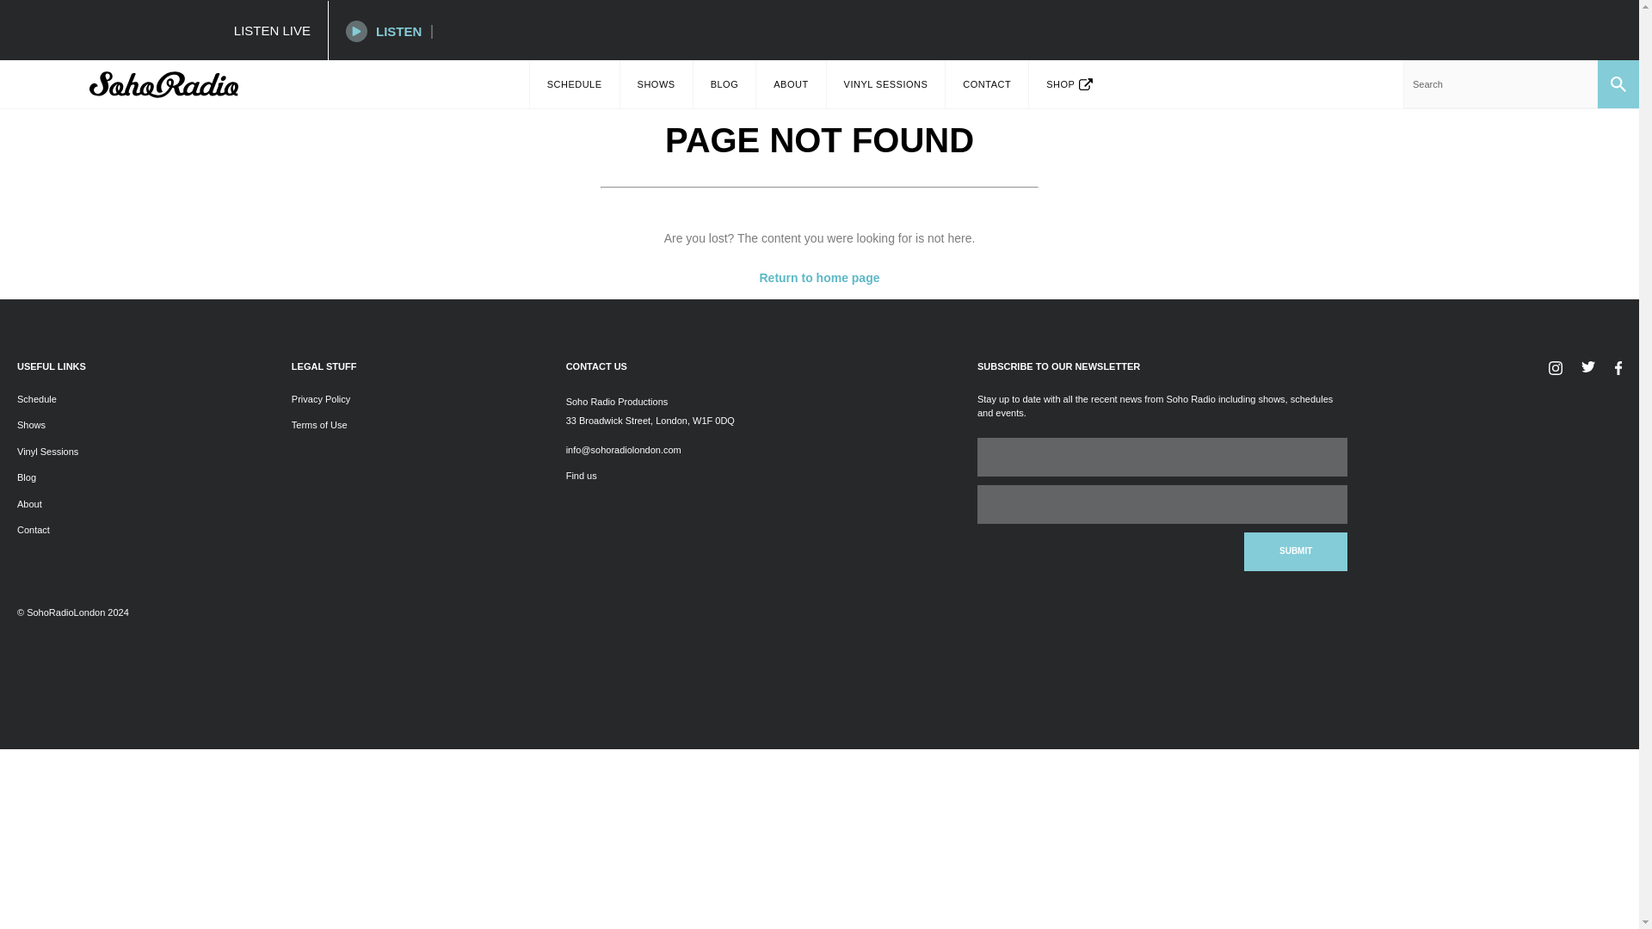 The width and height of the screenshot is (1652, 929). Describe the element at coordinates (31, 425) in the screenshot. I see `Shows` at that location.